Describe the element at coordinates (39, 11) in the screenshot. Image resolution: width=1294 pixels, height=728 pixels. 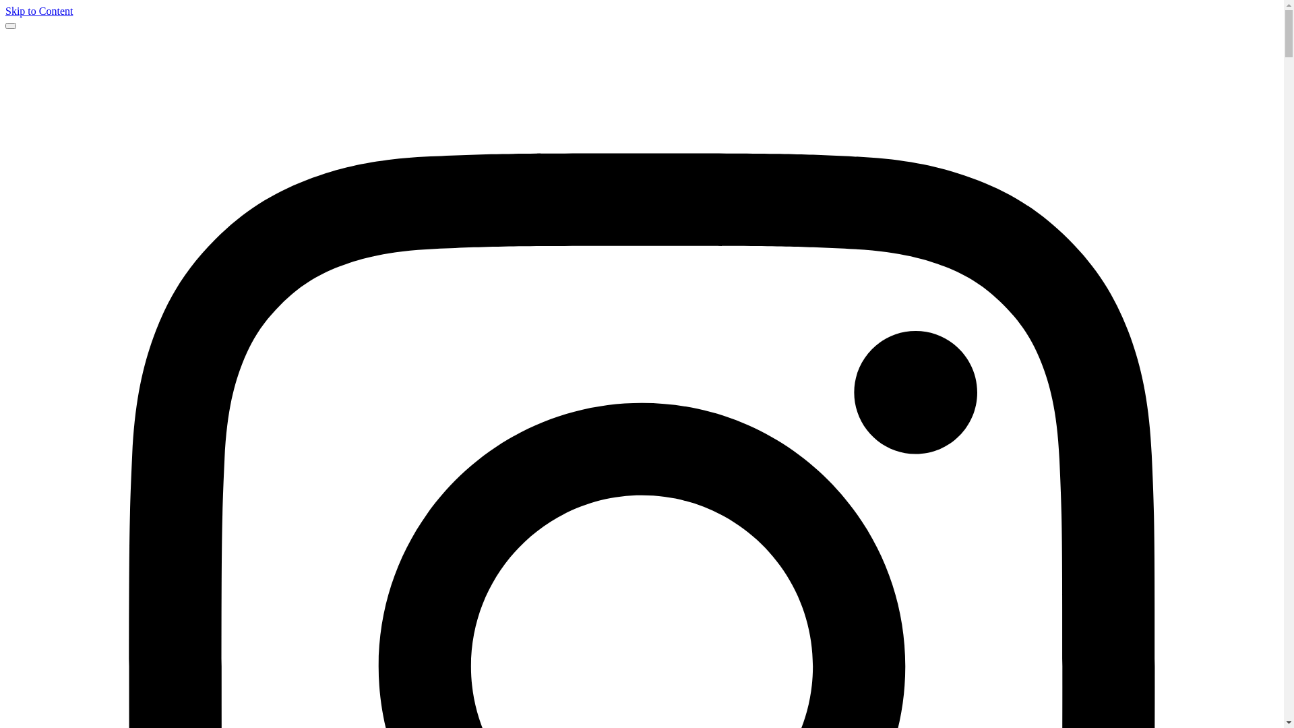
I see `Skip to Content` at that location.